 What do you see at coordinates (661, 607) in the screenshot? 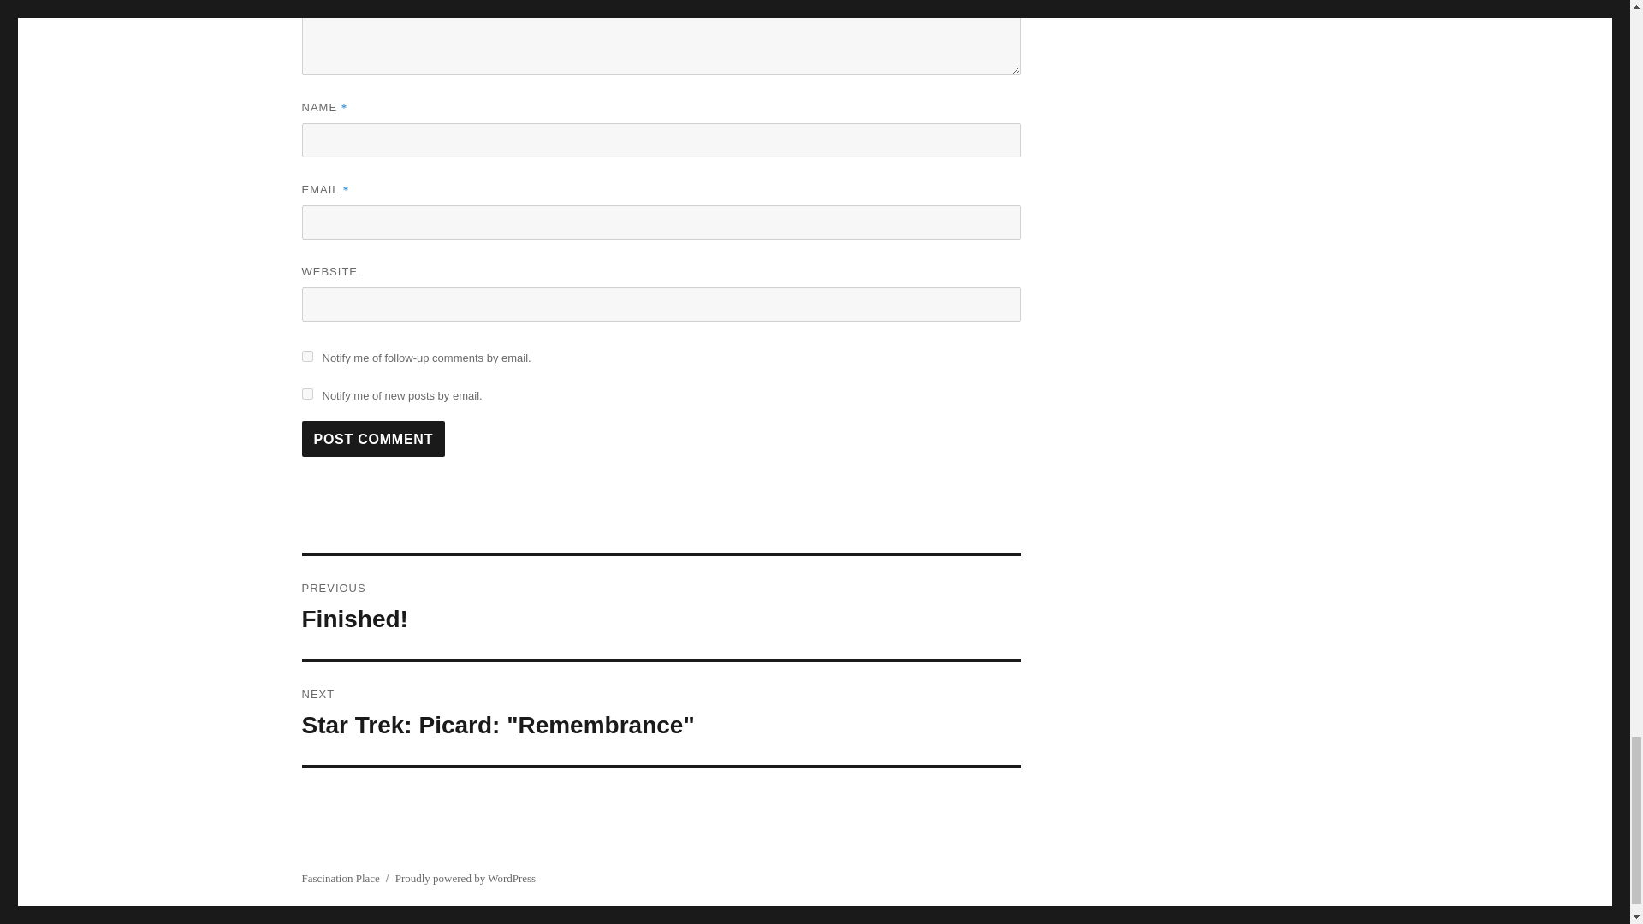
I see `Post Comment` at bounding box center [661, 607].